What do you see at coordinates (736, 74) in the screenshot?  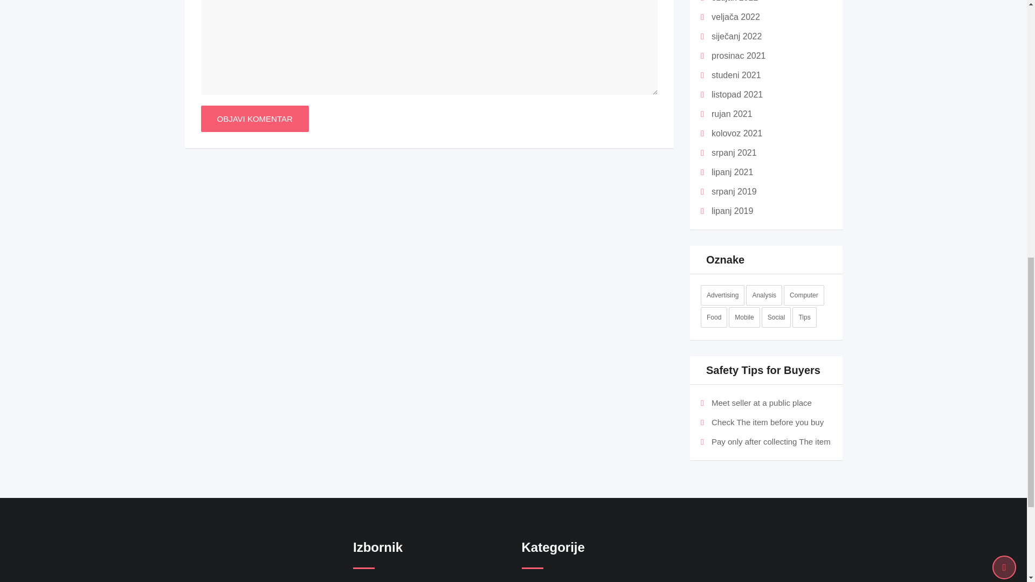 I see `studeni 2021` at bounding box center [736, 74].